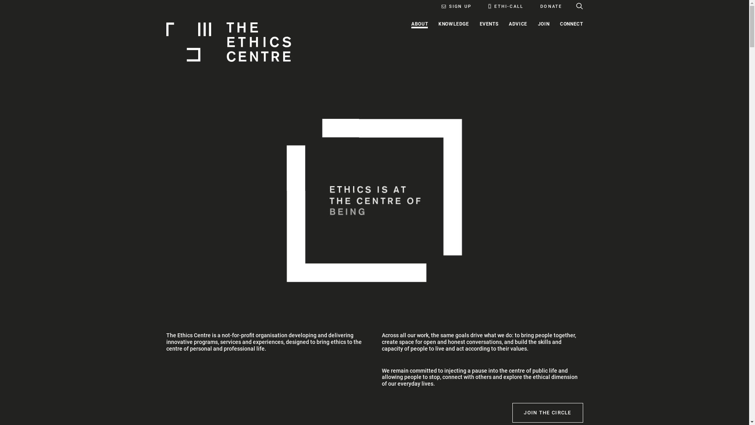  I want to click on KNOWLEDGE, so click(454, 42).